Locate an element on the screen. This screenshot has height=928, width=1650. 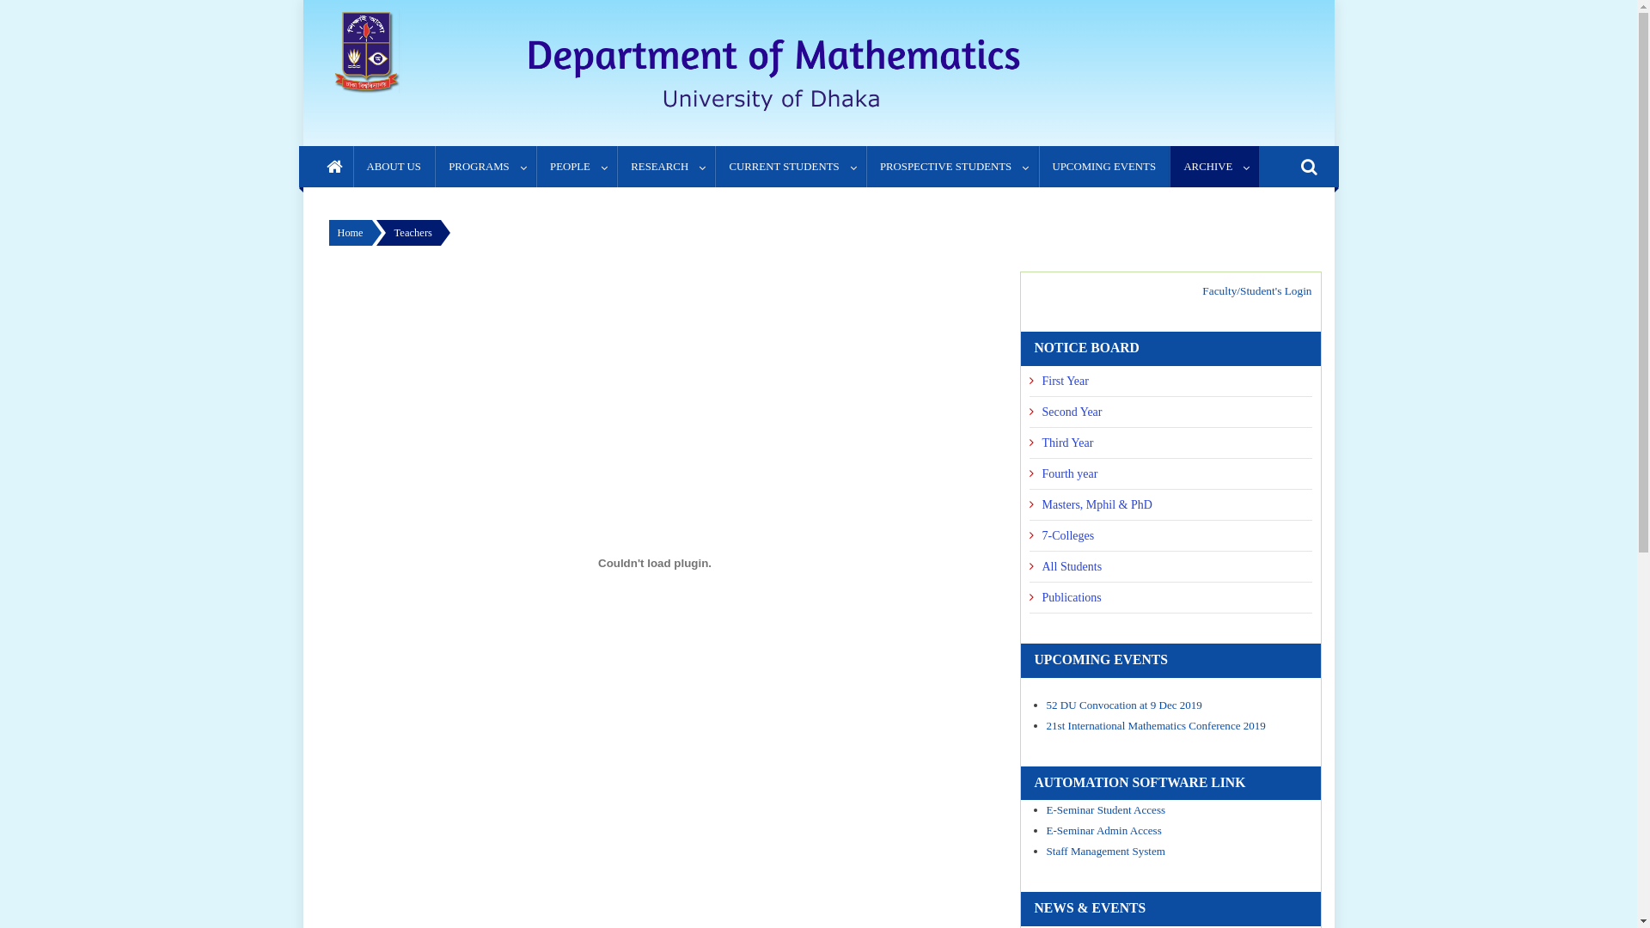
RESEARCH is located at coordinates (666, 167).